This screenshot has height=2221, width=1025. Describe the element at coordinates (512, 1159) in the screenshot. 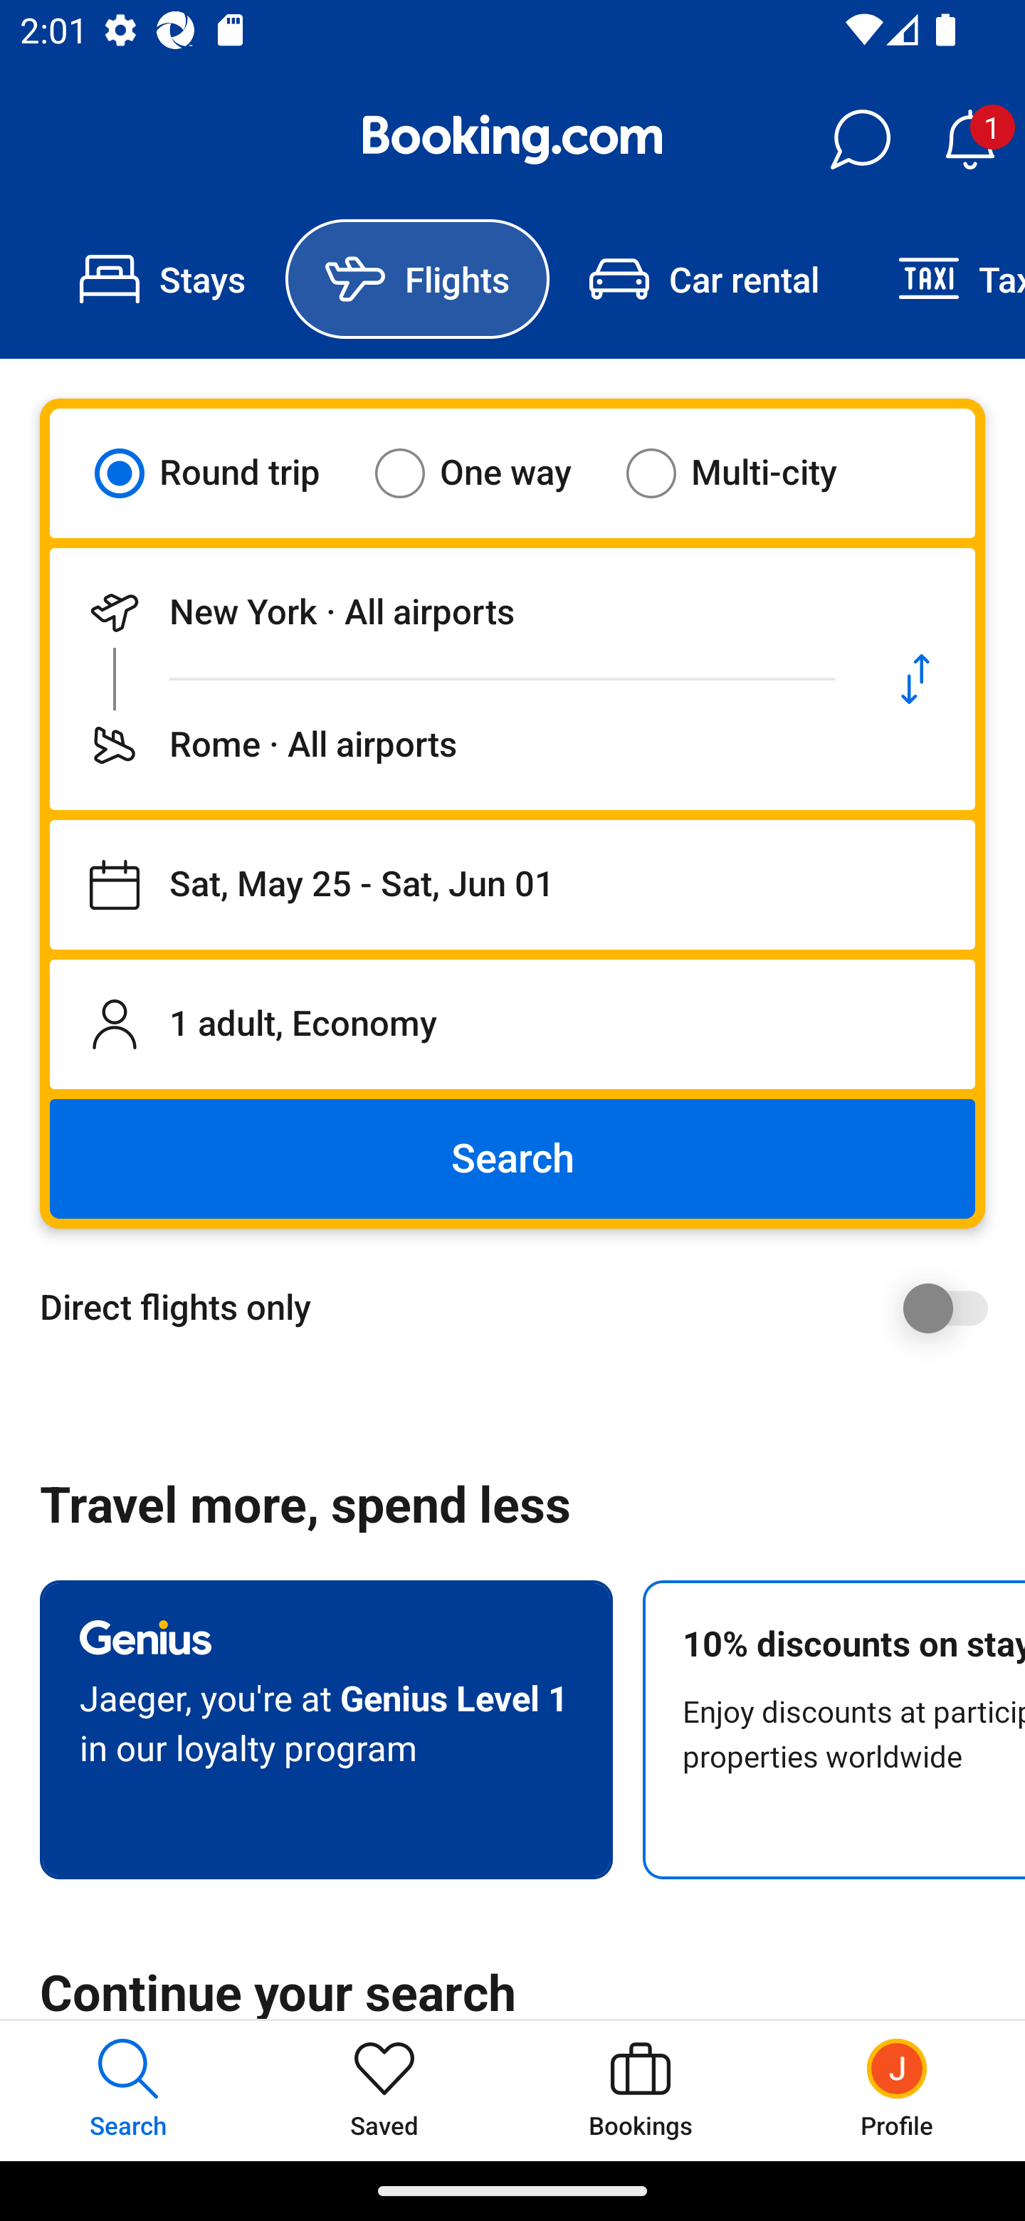

I see `Search` at that location.